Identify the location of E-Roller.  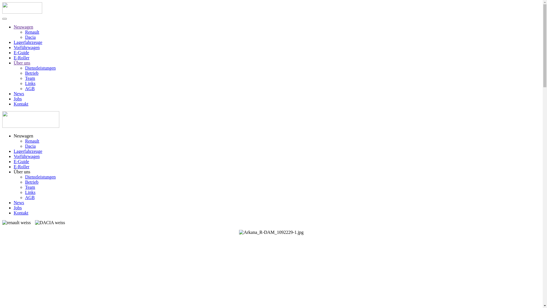
(22, 167).